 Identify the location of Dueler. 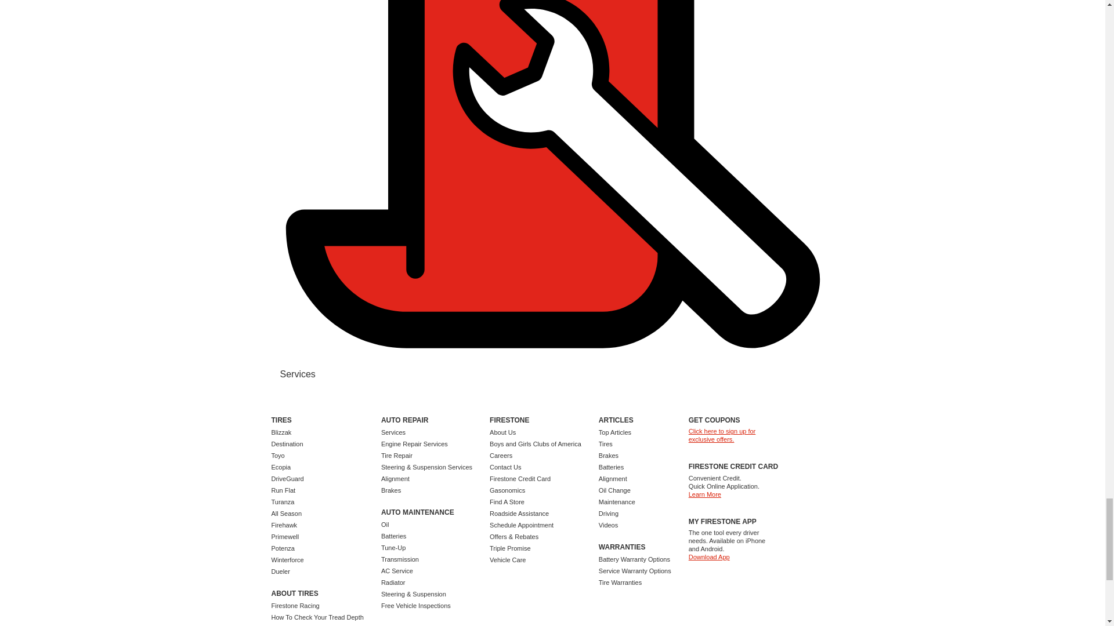
(281, 572).